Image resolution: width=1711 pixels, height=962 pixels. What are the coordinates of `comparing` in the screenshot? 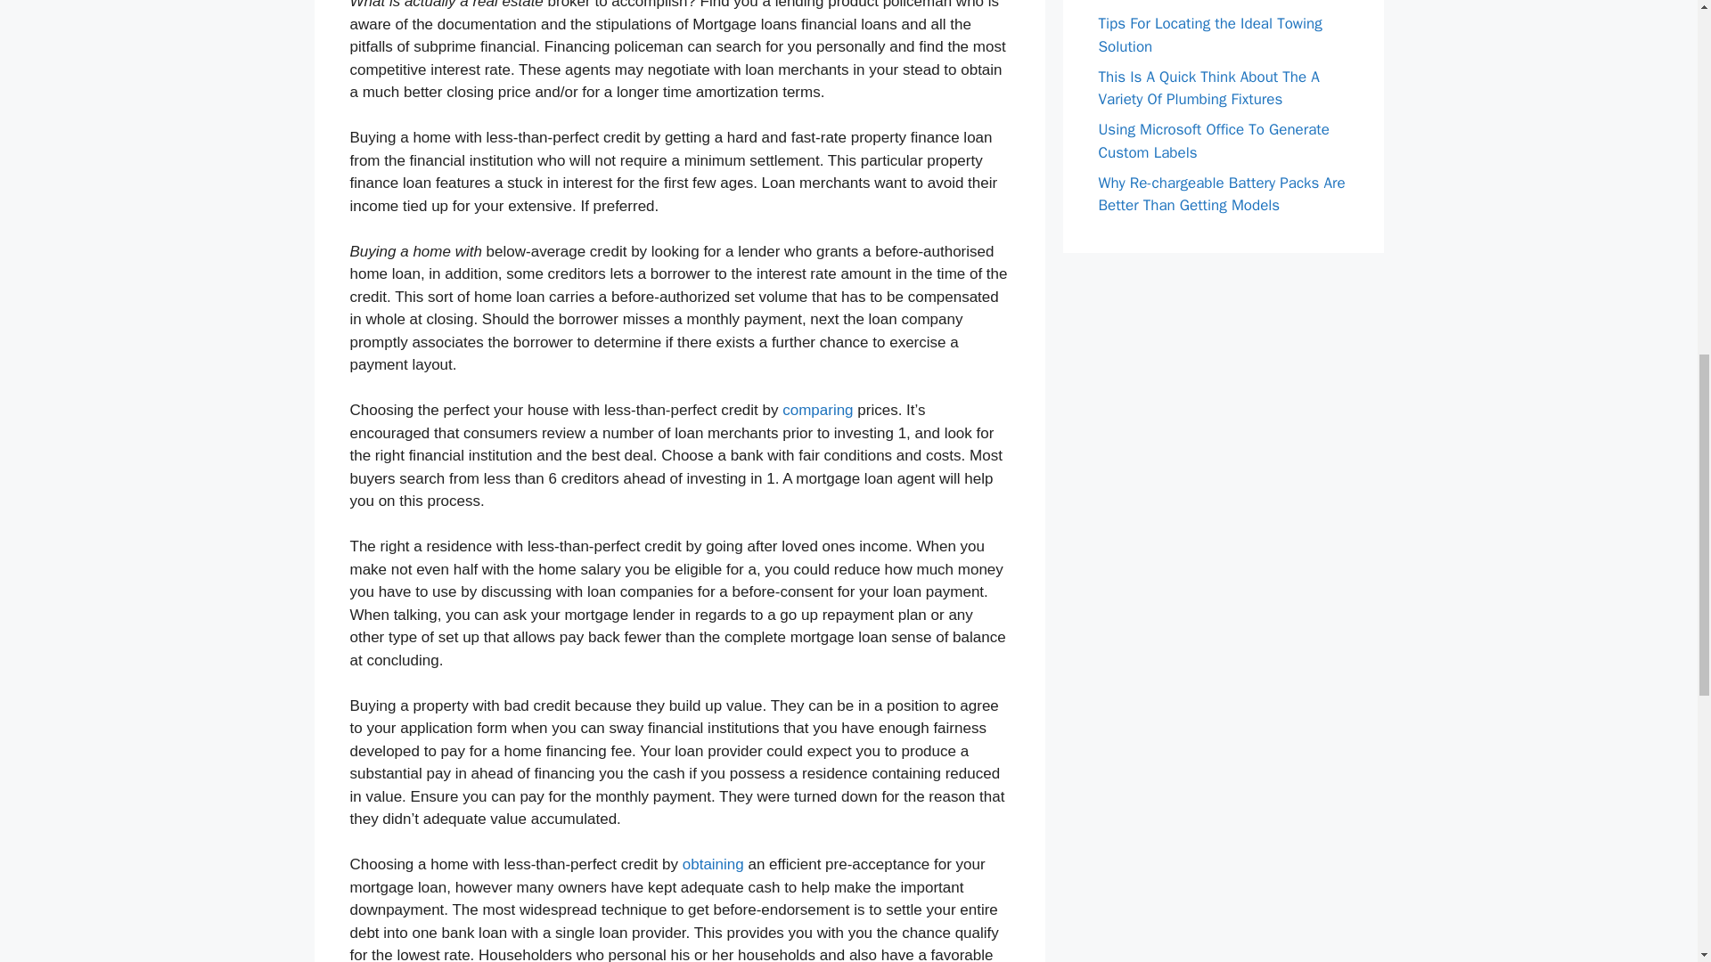 It's located at (816, 410).